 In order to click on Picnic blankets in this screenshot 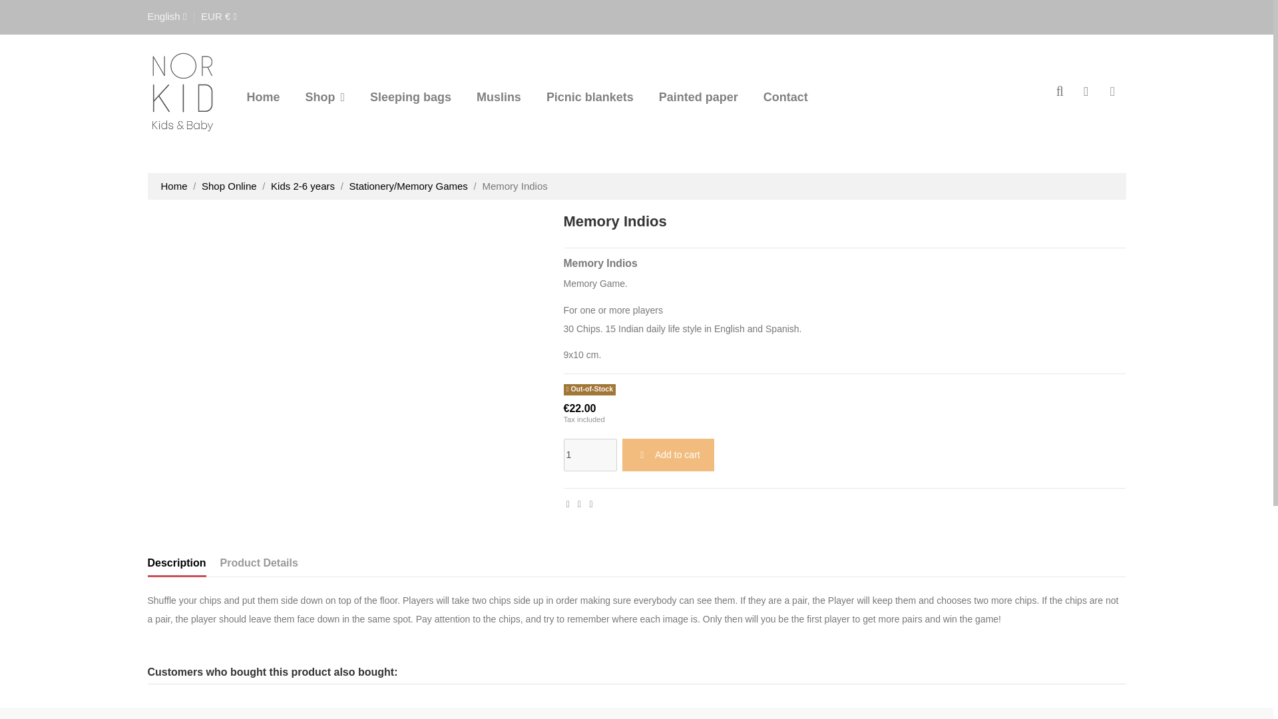, I will do `click(590, 97)`.